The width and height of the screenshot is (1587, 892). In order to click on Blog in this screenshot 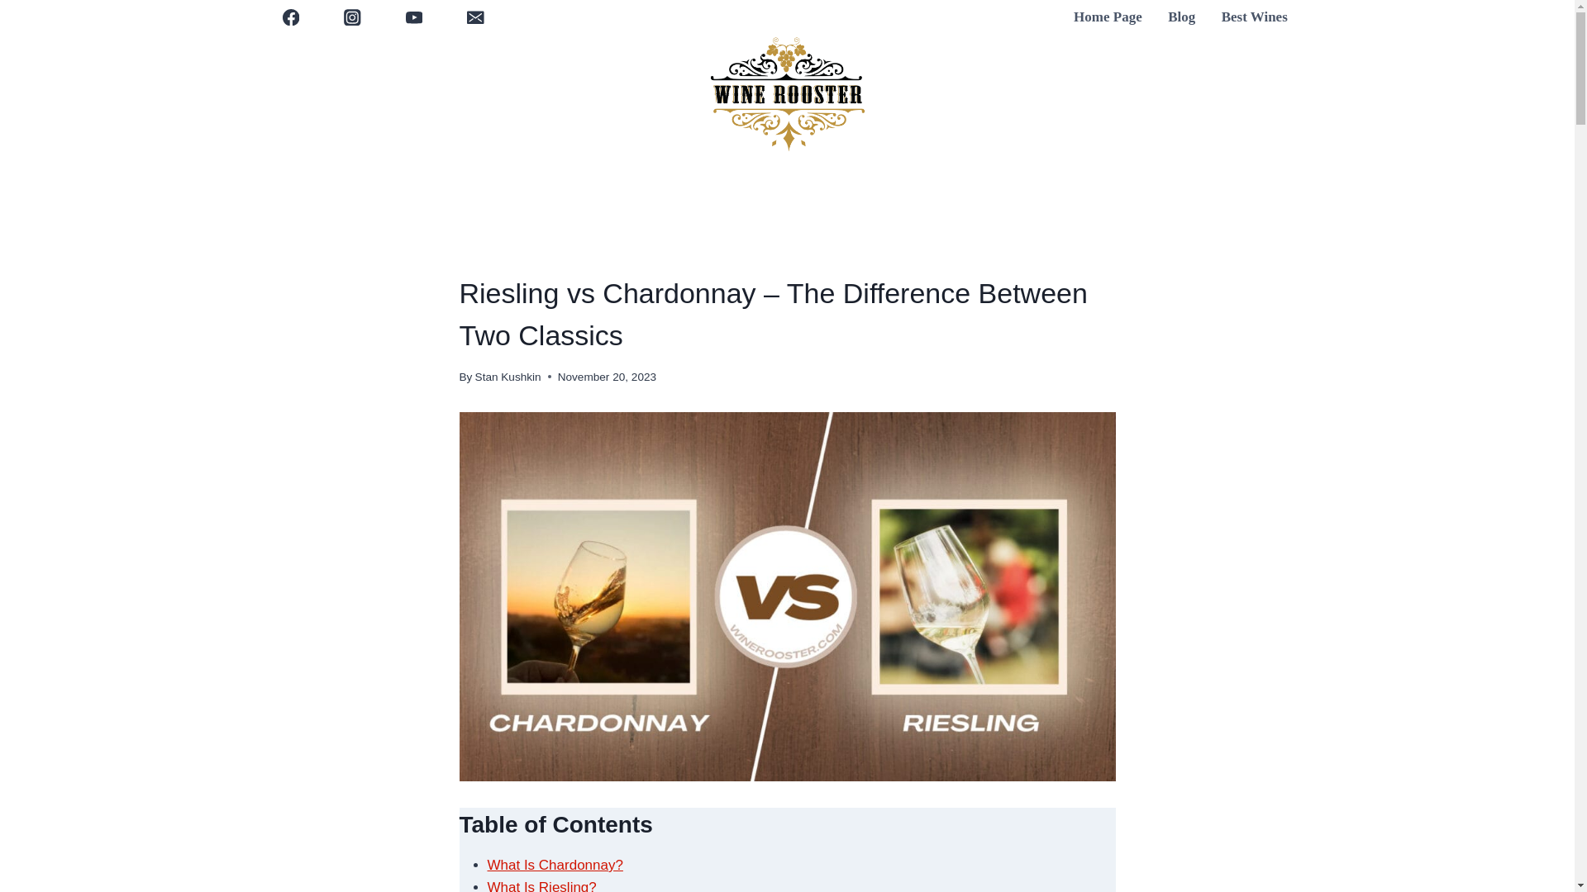, I will do `click(1181, 17)`.